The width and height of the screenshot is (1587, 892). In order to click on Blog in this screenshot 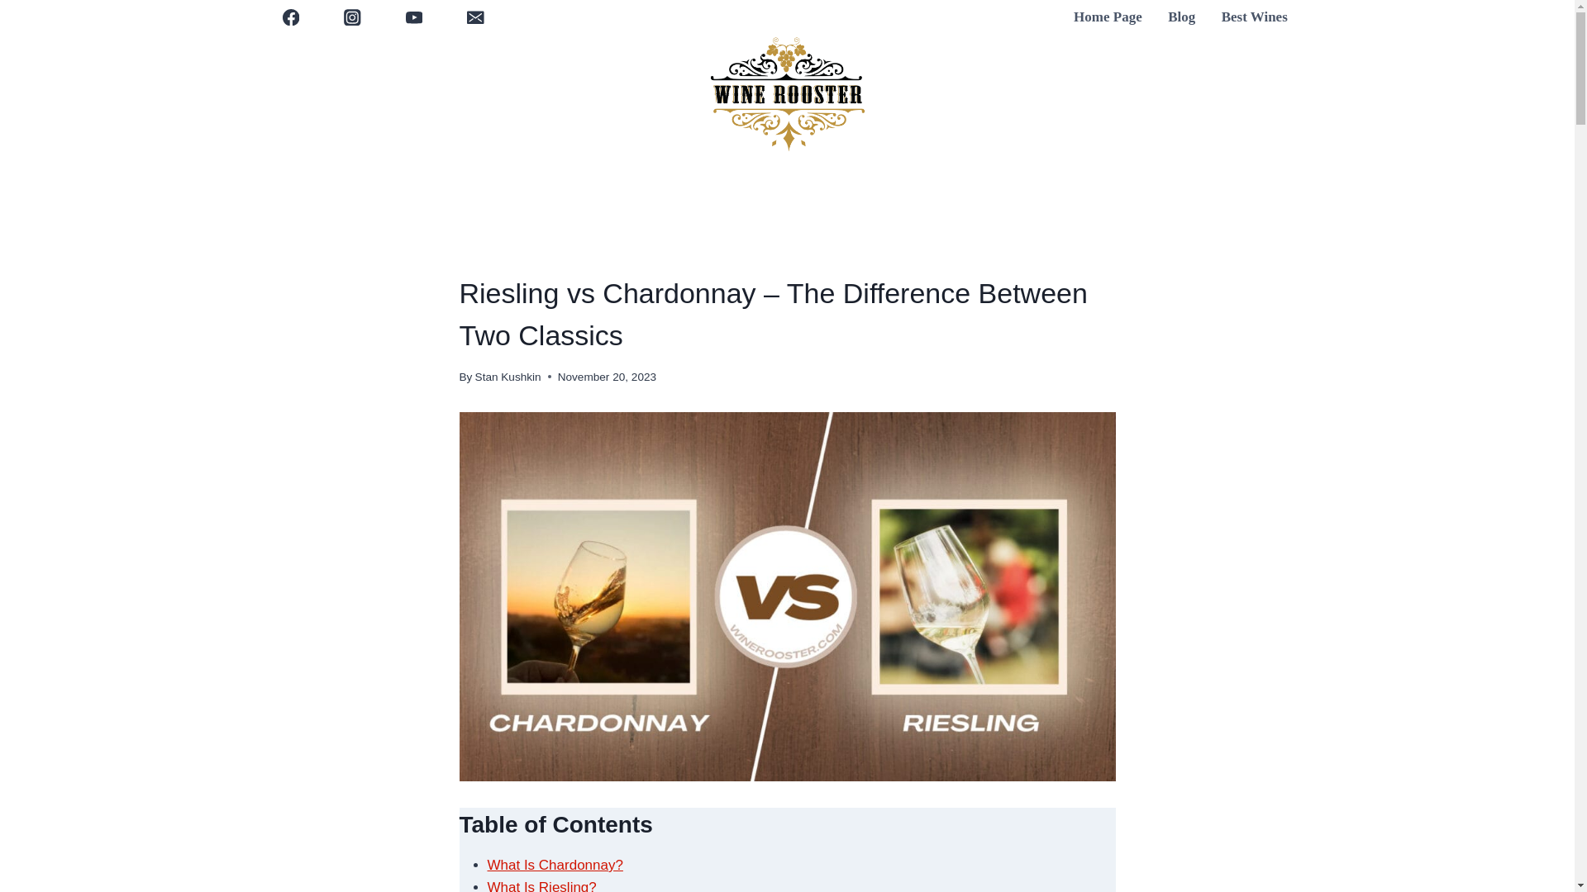, I will do `click(1181, 17)`.